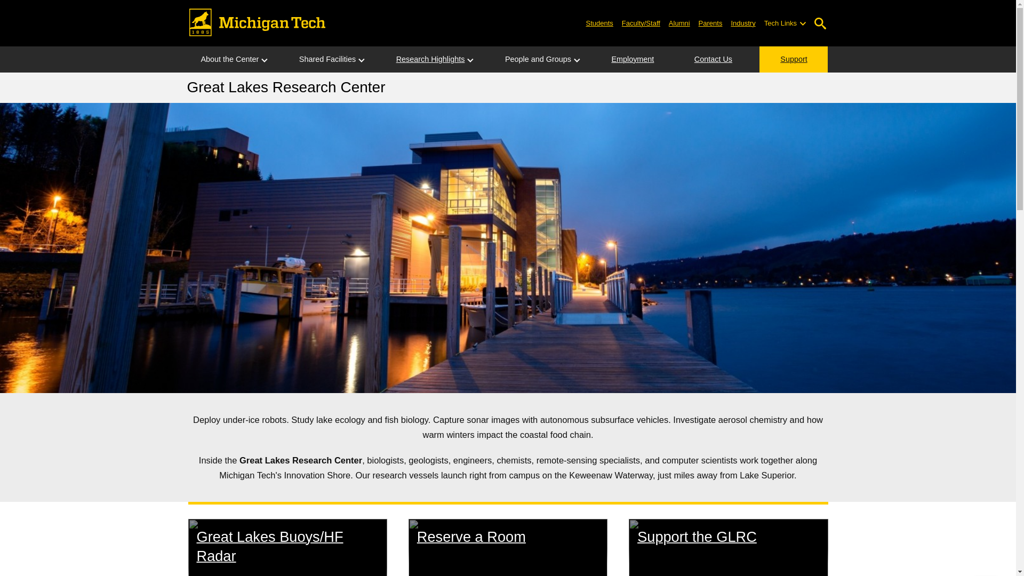 The width and height of the screenshot is (1024, 576). Describe the element at coordinates (679, 22) in the screenshot. I see `Alumni` at that location.